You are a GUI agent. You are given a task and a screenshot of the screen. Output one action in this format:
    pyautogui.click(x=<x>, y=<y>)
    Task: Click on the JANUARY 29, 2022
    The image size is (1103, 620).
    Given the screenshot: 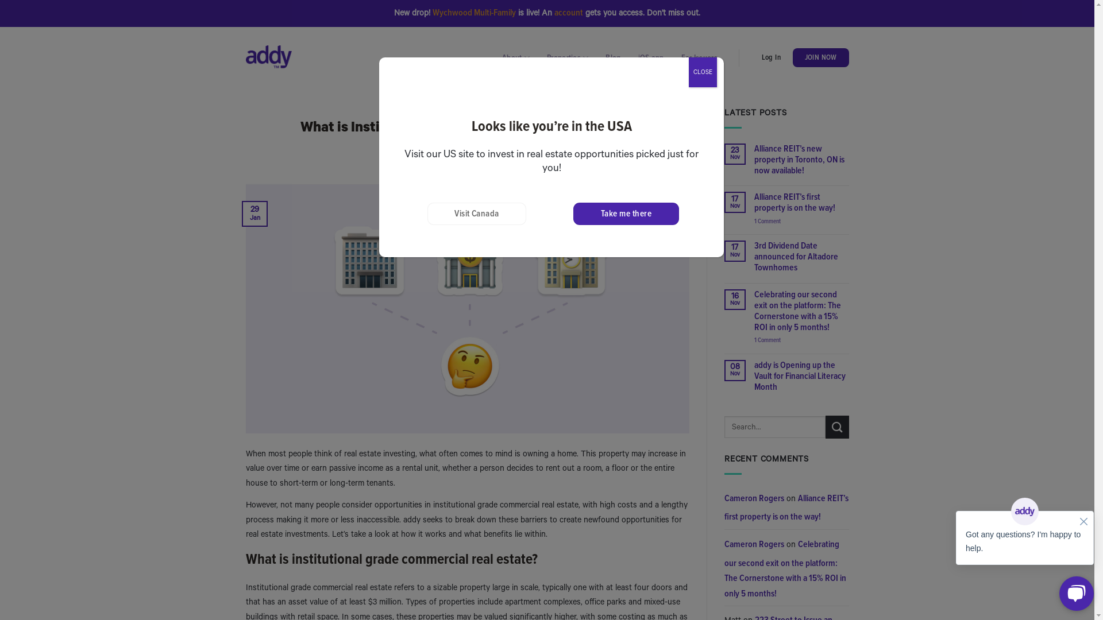 What is the action you would take?
    pyautogui.click(x=472, y=165)
    